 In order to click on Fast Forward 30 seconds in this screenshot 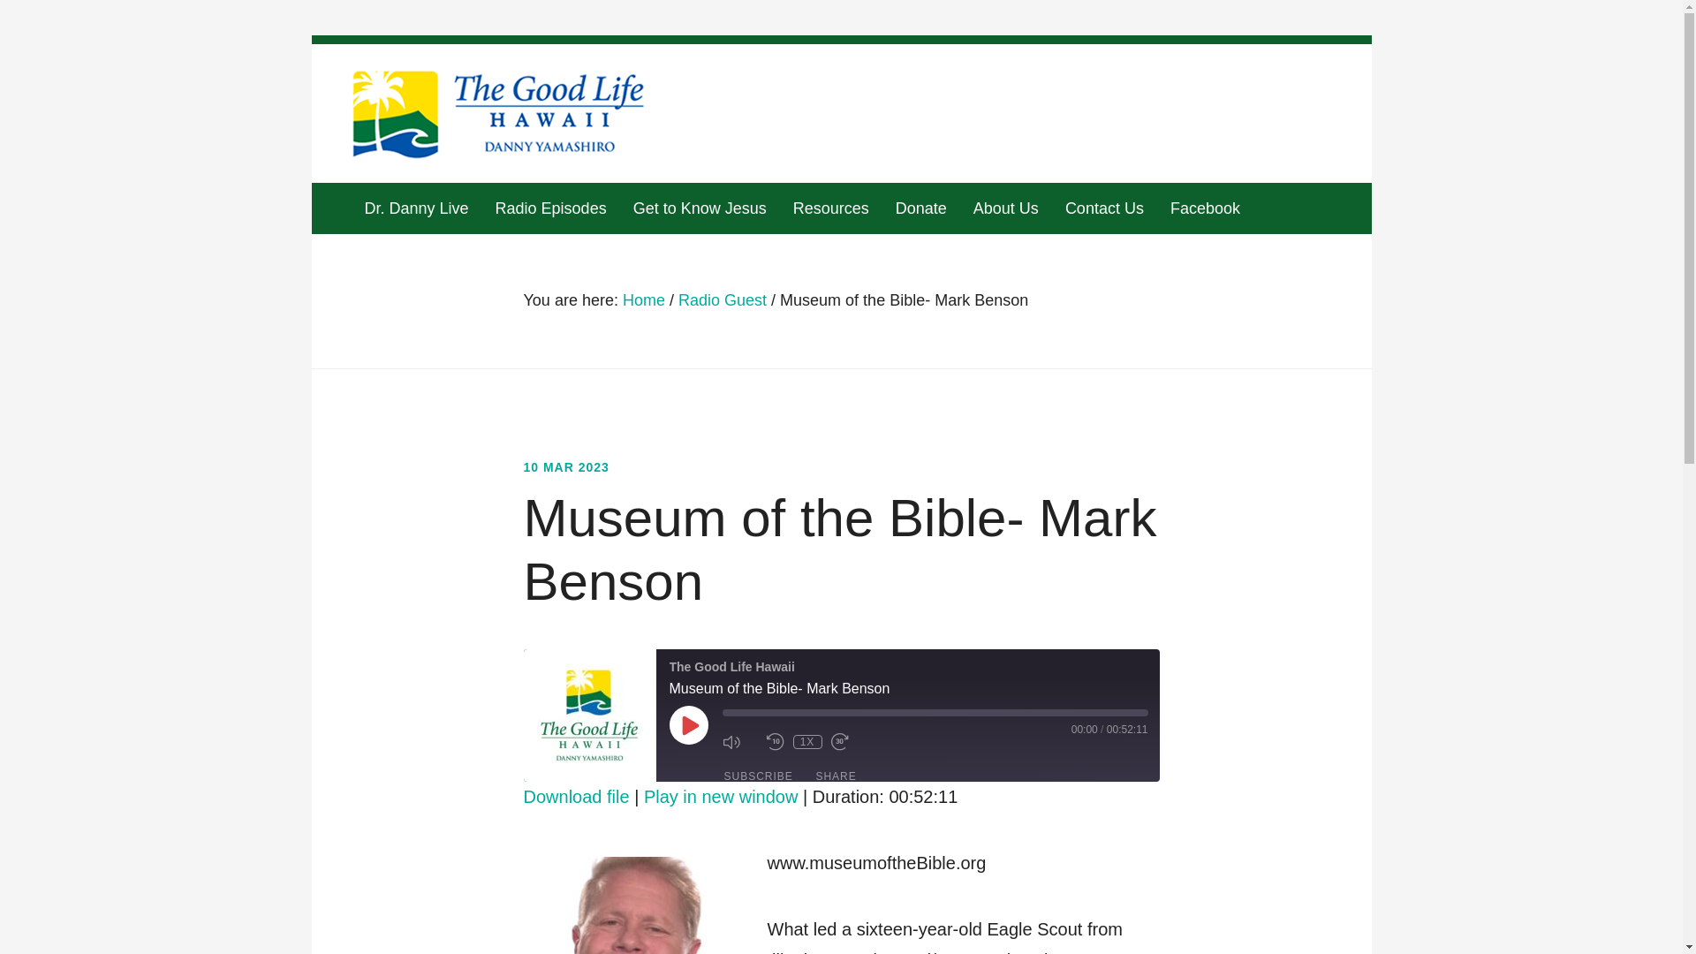, I will do `click(848, 741)`.